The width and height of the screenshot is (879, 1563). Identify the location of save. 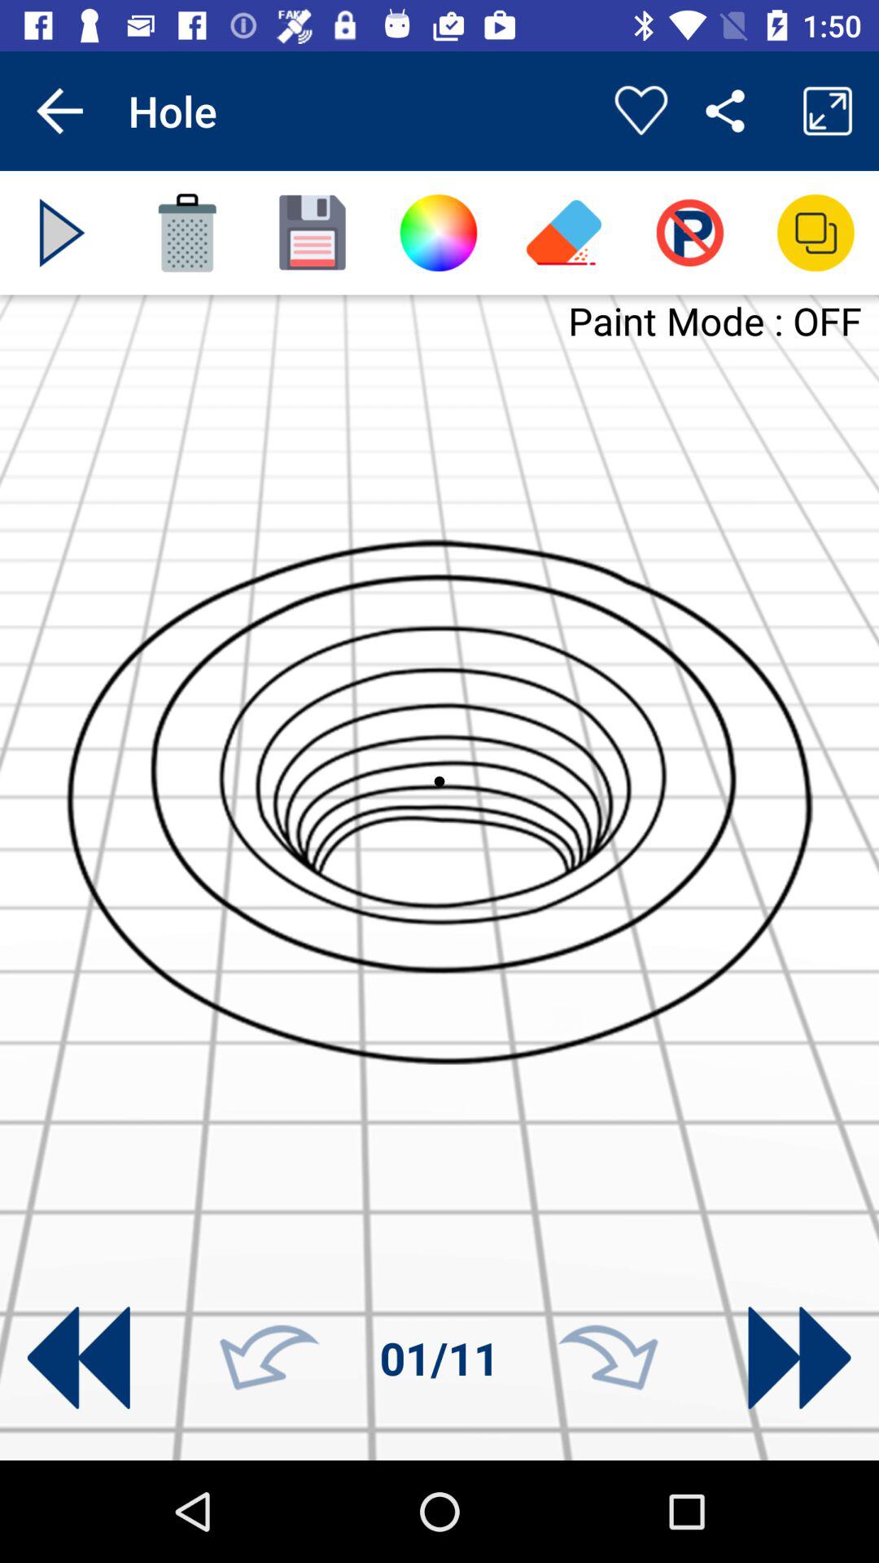
(313, 233).